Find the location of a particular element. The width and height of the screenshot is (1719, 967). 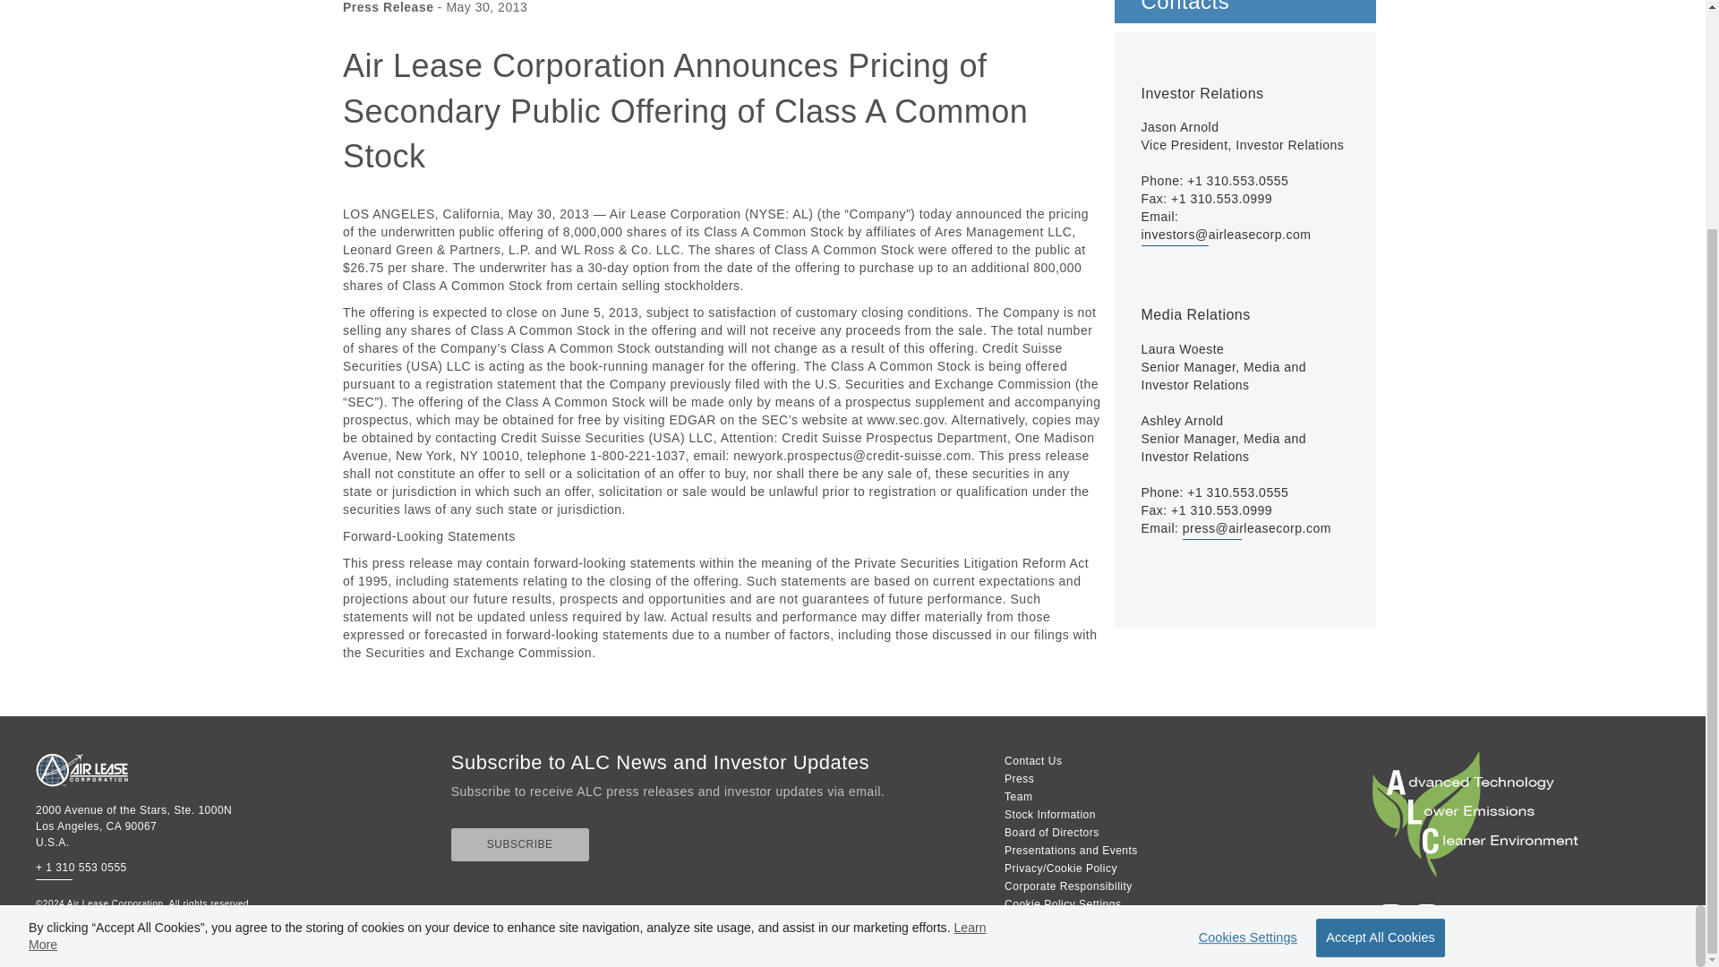

Air Lease Corporation Logo is located at coordinates (81, 770).